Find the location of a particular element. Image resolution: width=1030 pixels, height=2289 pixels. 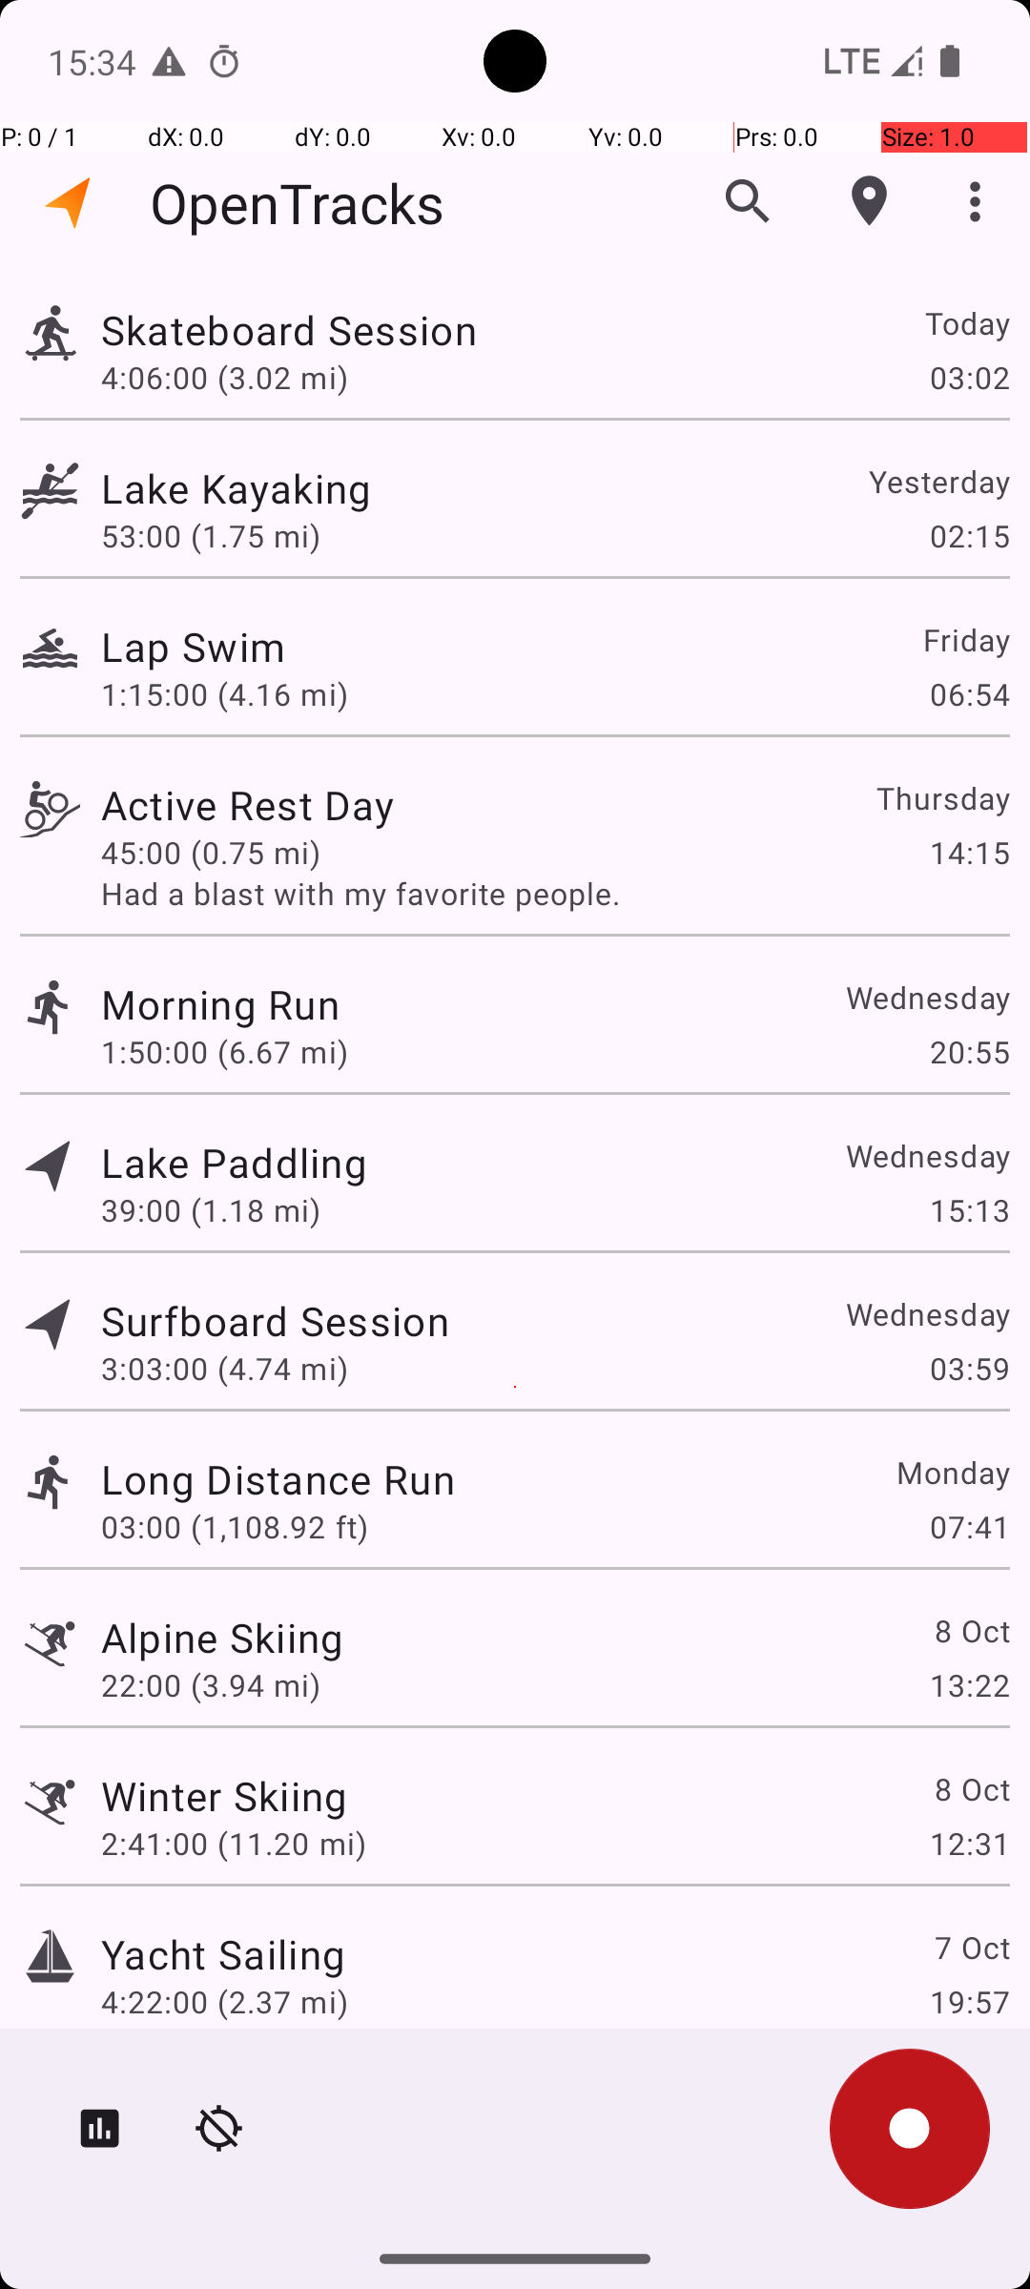

Long Distance Run is located at coordinates (278, 1478).